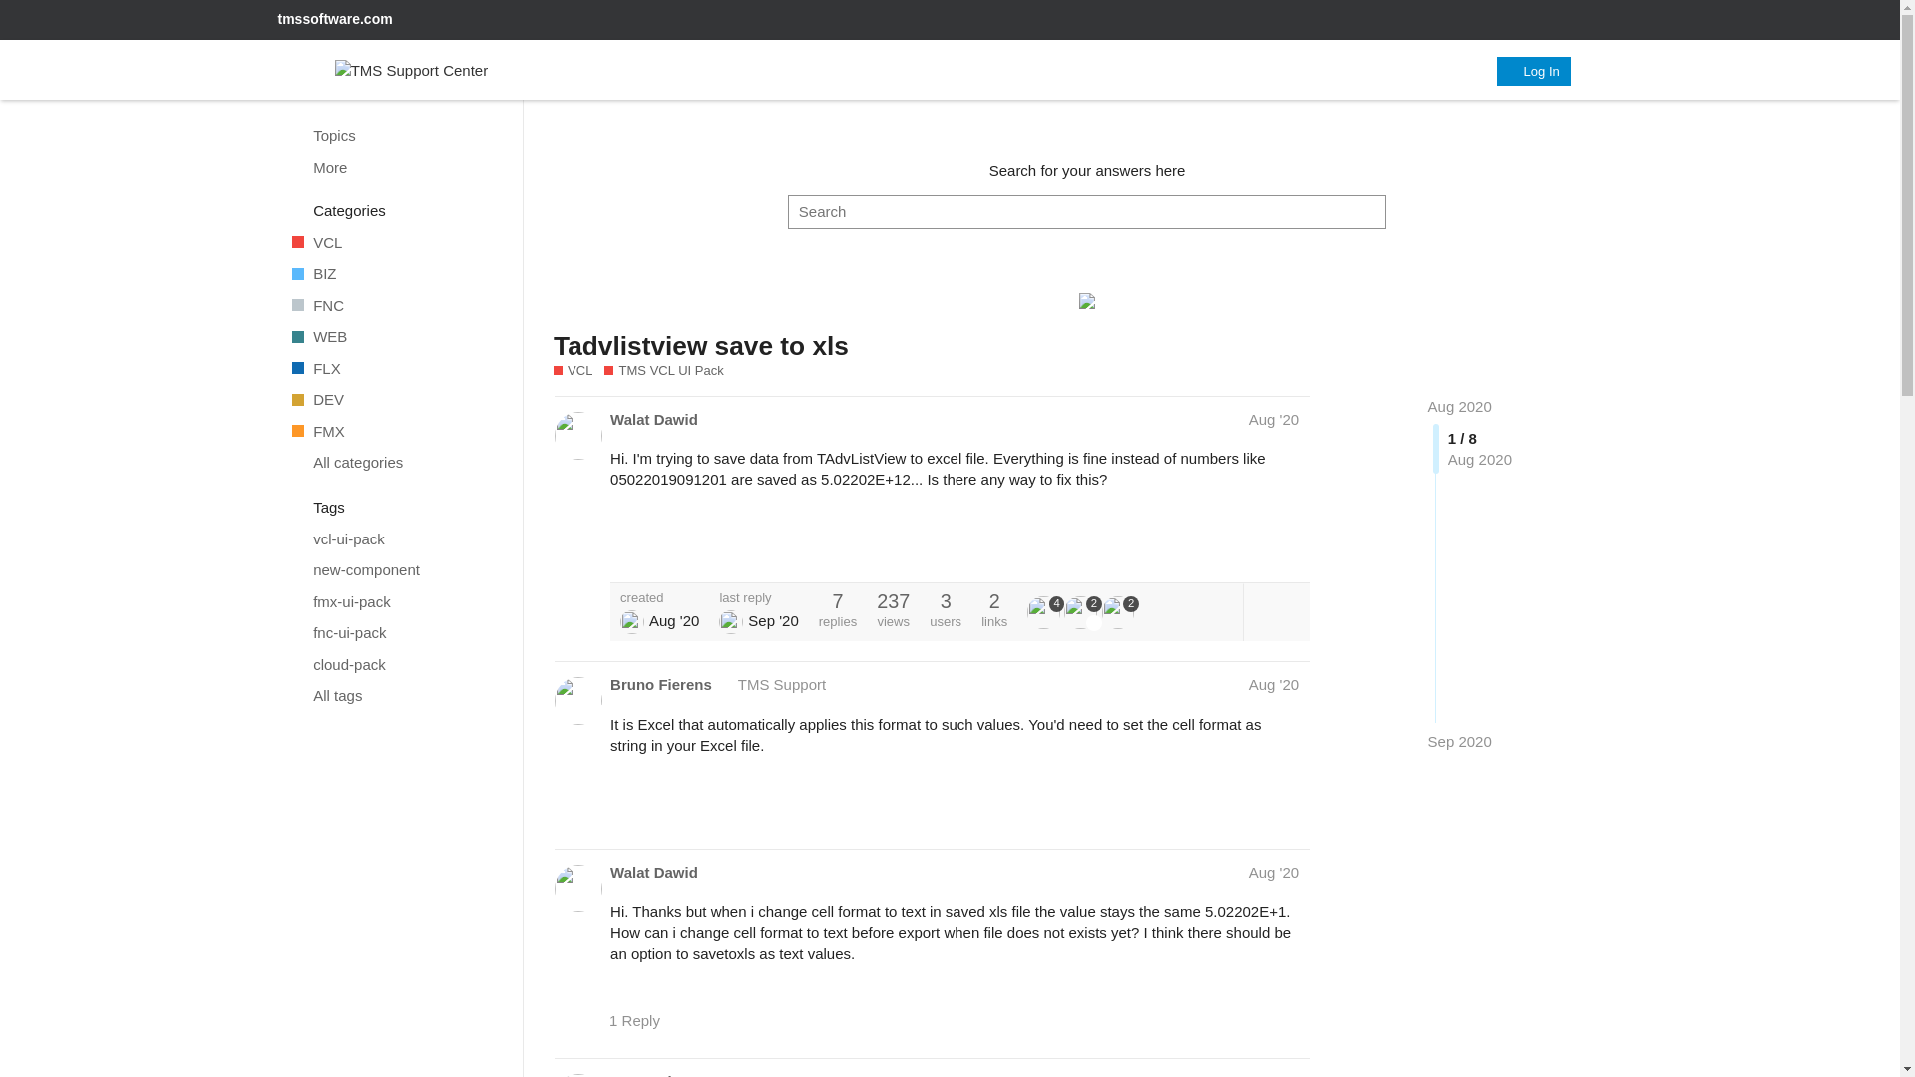 The width and height of the screenshot is (1915, 1077). Describe the element at coordinates (396, 664) in the screenshot. I see `cloud-pack` at that location.